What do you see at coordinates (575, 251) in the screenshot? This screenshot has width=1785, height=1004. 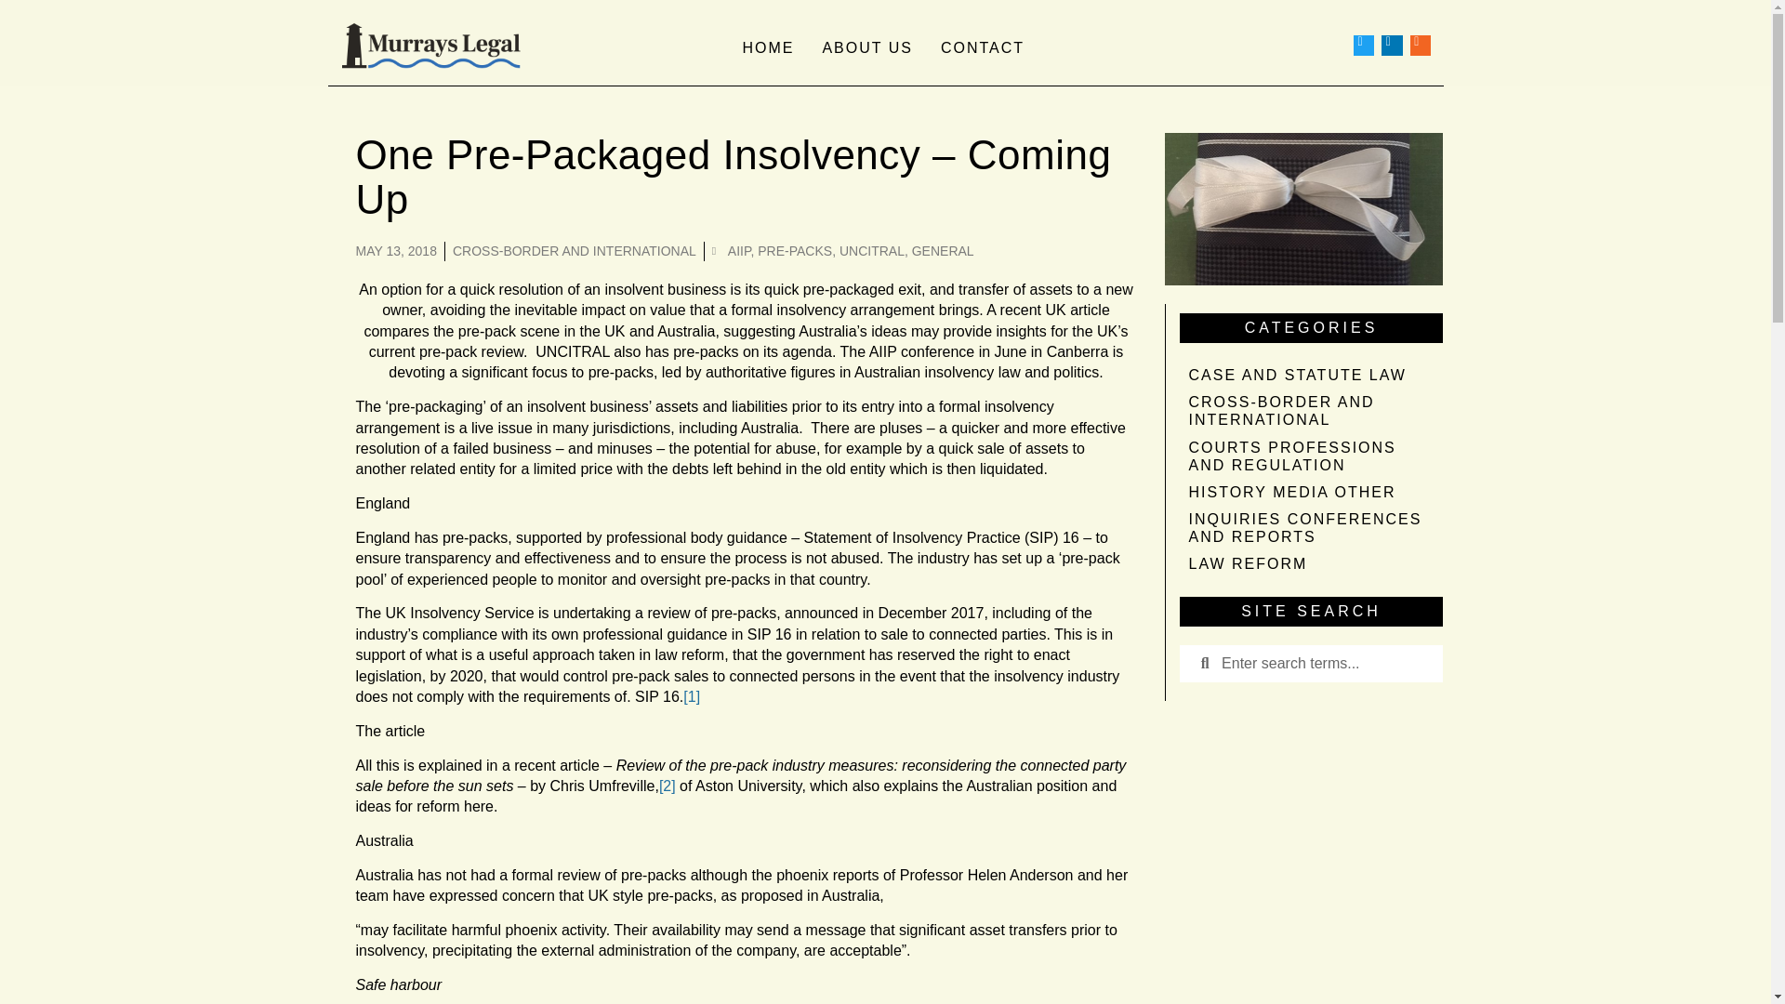 I see `CROSS-BORDER AND INTERNATIONAL` at bounding box center [575, 251].